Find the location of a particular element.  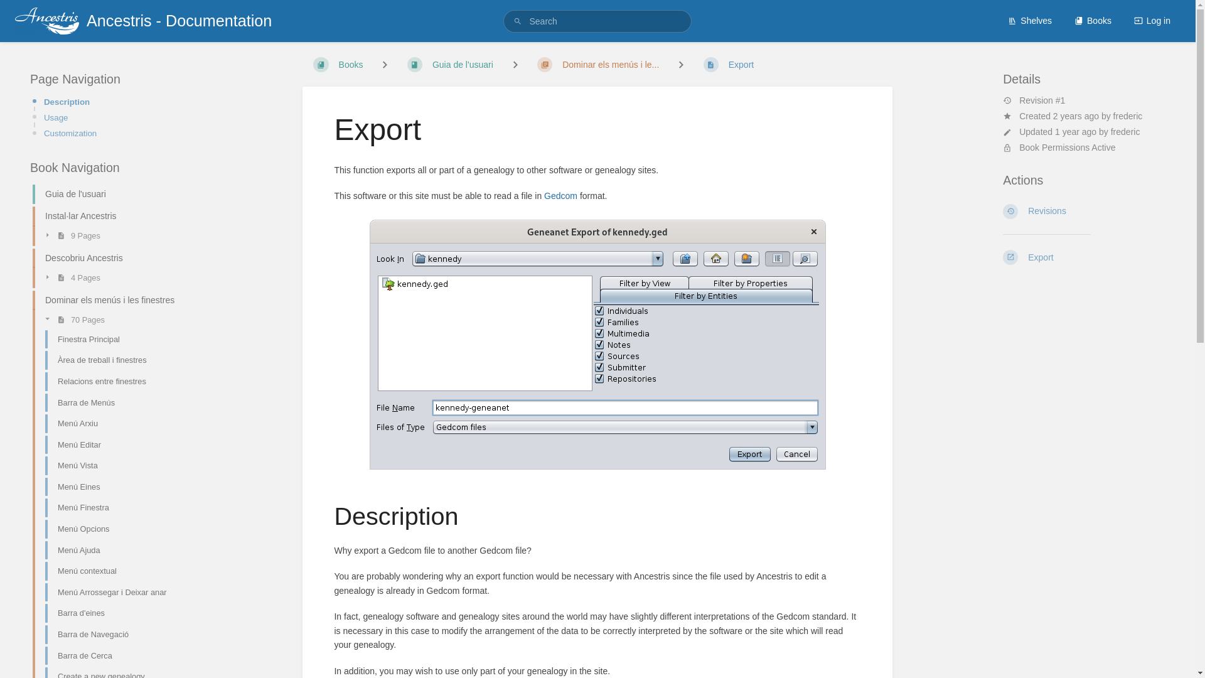

Finestra Principal is located at coordinates (117, 339).